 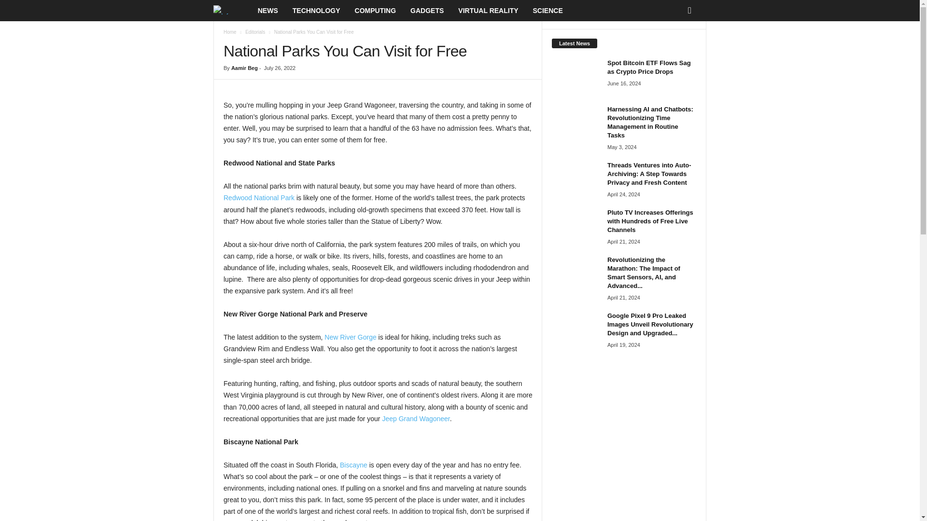 What do you see at coordinates (548, 11) in the screenshot?
I see `SCIENCE` at bounding box center [548, 11].